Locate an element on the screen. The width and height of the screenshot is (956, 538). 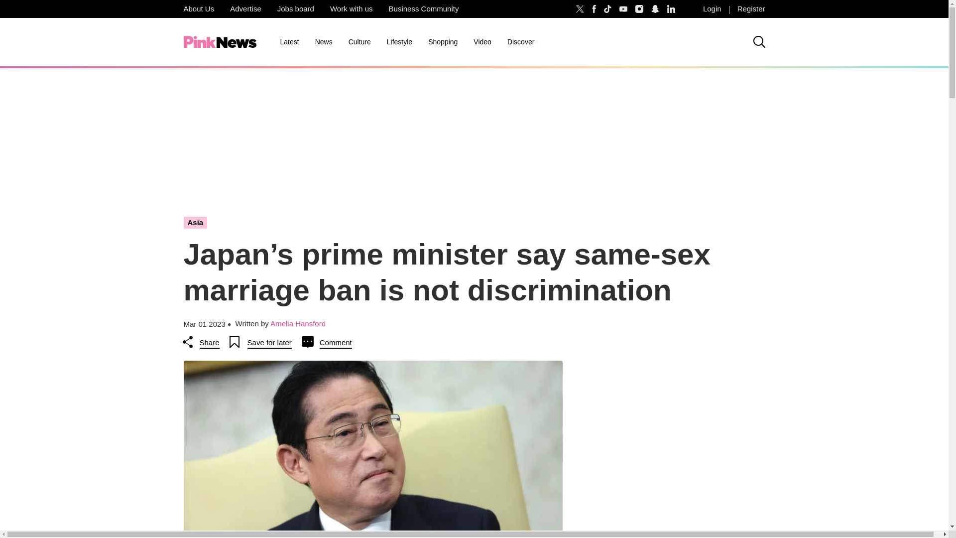
About Us is located at coordinates (198, 9).